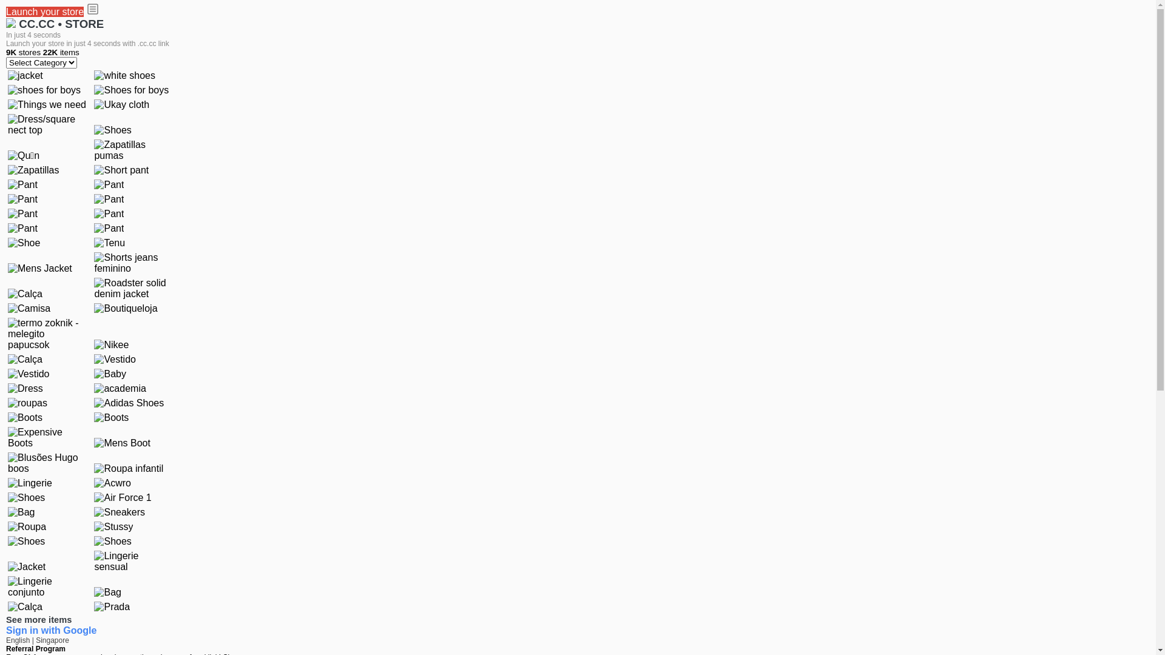 This screenshot has height=655, width=1165. I want to click on Stussy, so click(113, 527).